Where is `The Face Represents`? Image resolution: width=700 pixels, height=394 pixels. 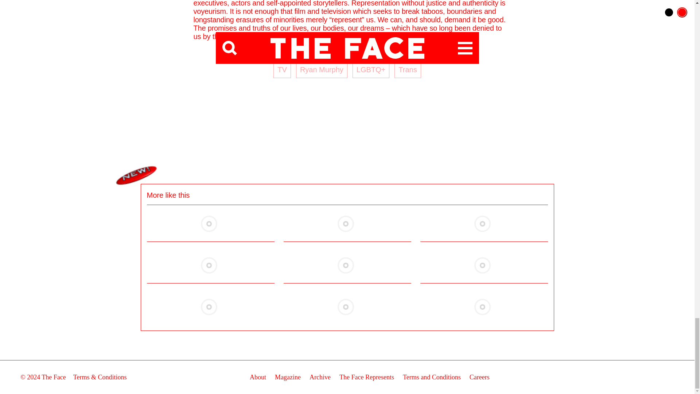
The Face Represents is located at coordinates (367, 377).